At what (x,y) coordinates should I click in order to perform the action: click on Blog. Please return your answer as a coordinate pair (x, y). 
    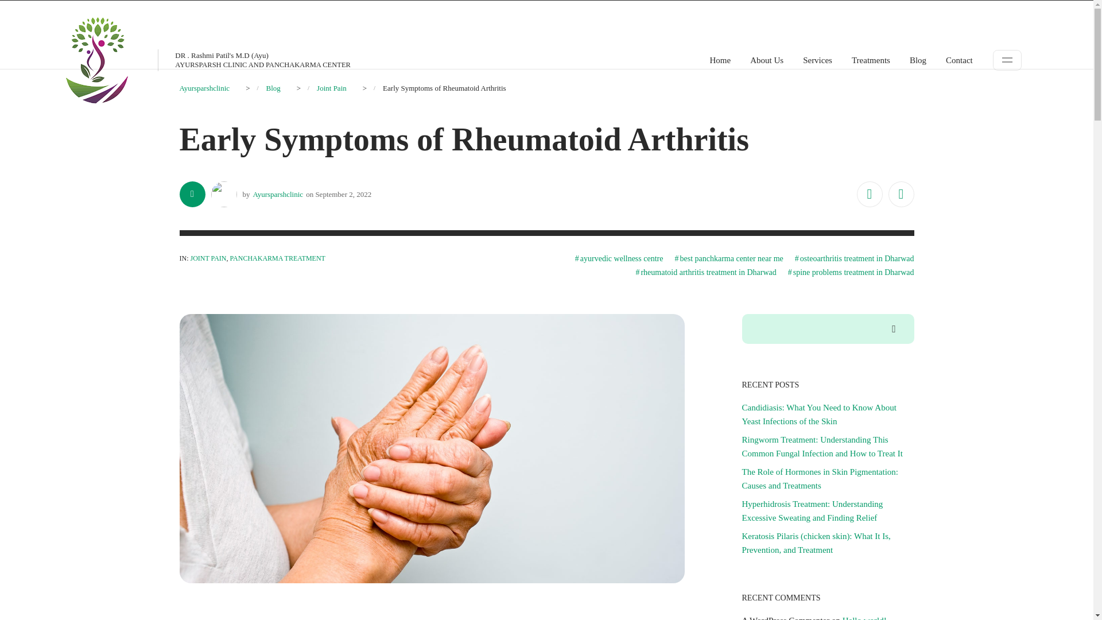
    Looking at the image, I should click on (272, 87).